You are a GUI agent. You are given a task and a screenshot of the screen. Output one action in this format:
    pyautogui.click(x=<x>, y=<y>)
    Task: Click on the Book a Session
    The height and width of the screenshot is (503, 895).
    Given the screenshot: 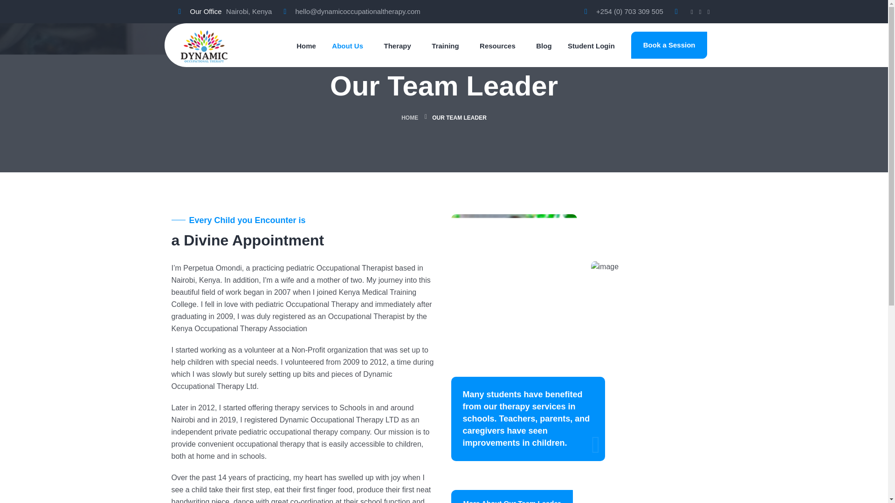 What is the action you would take?
    pyautogui.click(x=669, y=45)
    